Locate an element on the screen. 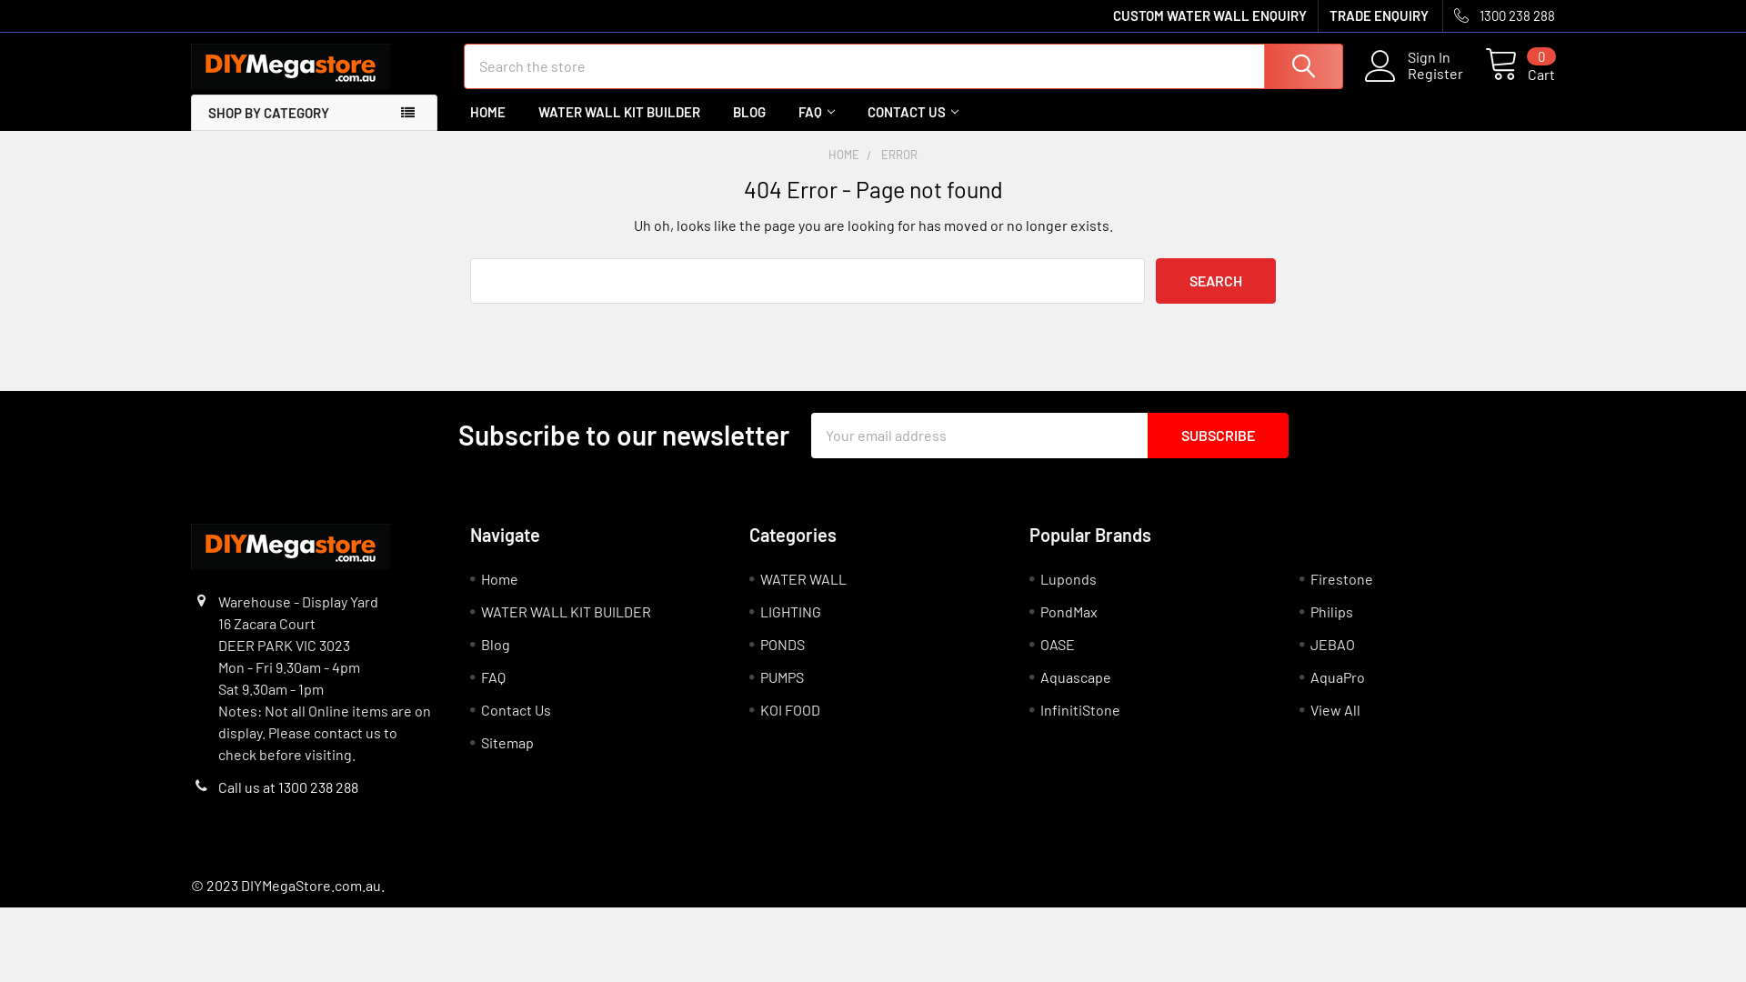 This screenshot has width=1746, height=982. ERROR is located at coordinates (898, 155).